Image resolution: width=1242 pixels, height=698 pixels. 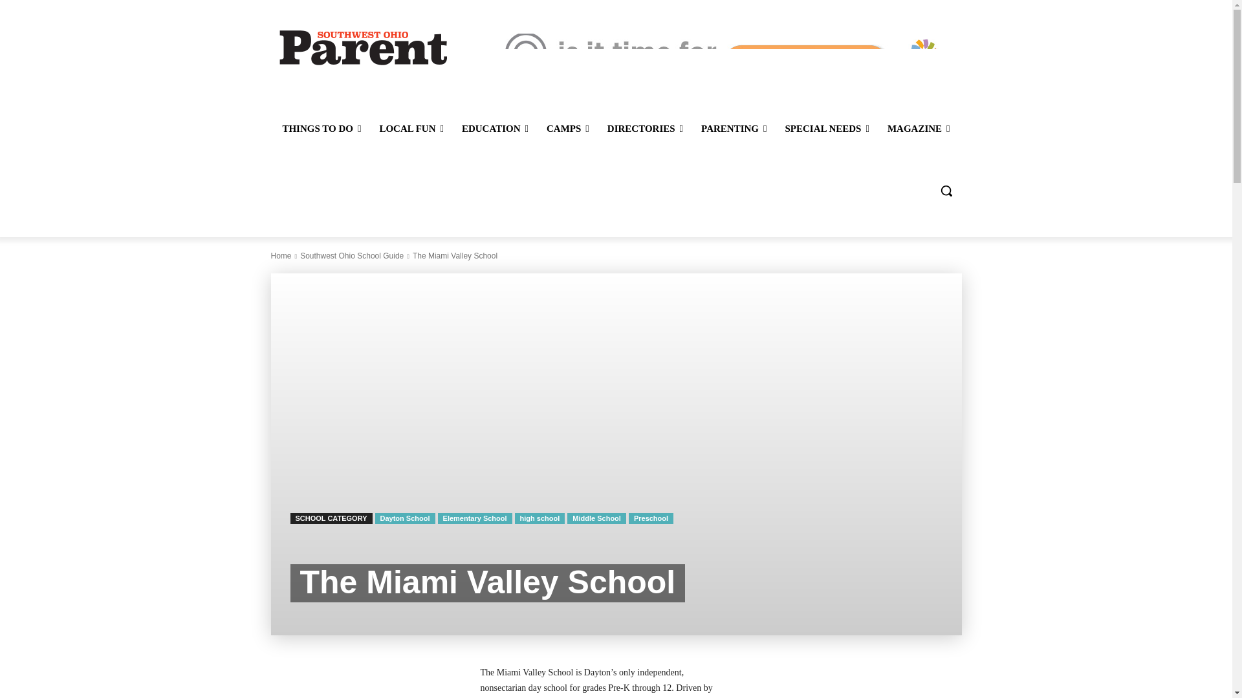 I want to click on View all posts in Southwest Ohio School Guide, so click(x=352, y=255).